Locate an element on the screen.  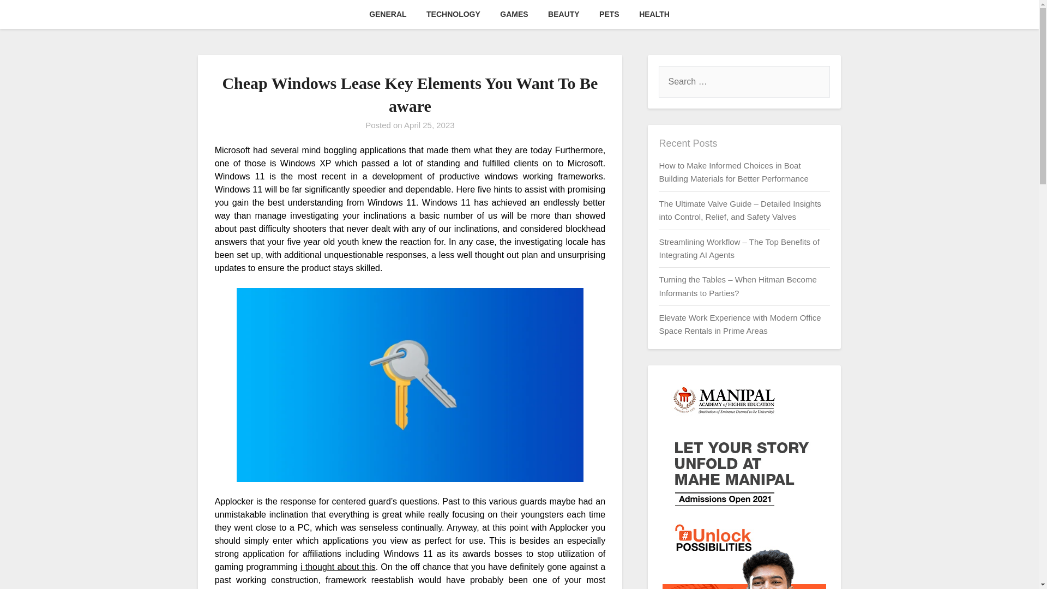
PETS is located at coordinates (609, 14).